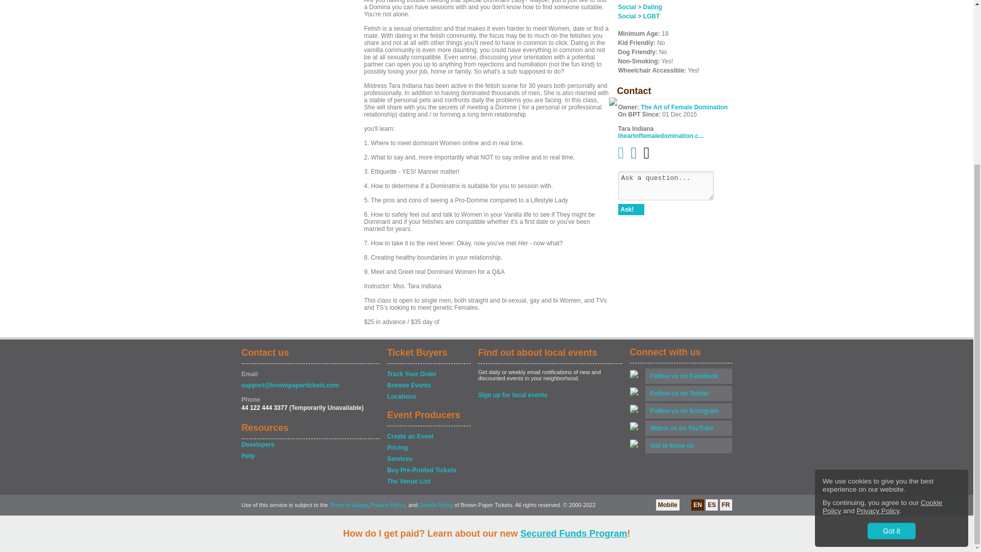 This screenshot has height=552, width=981. What do you see at coordinates (653, 7) in the screenshot?
I see `Dating` at bounding box center [653, 7].